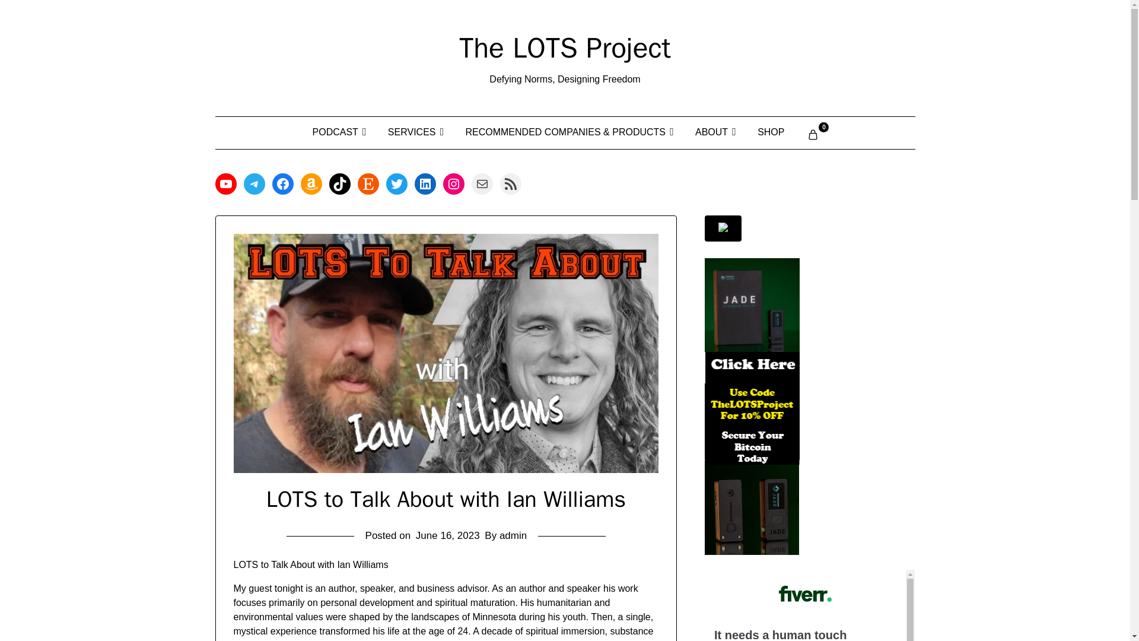  I want to click on RSS Feed, so click(510, 184).